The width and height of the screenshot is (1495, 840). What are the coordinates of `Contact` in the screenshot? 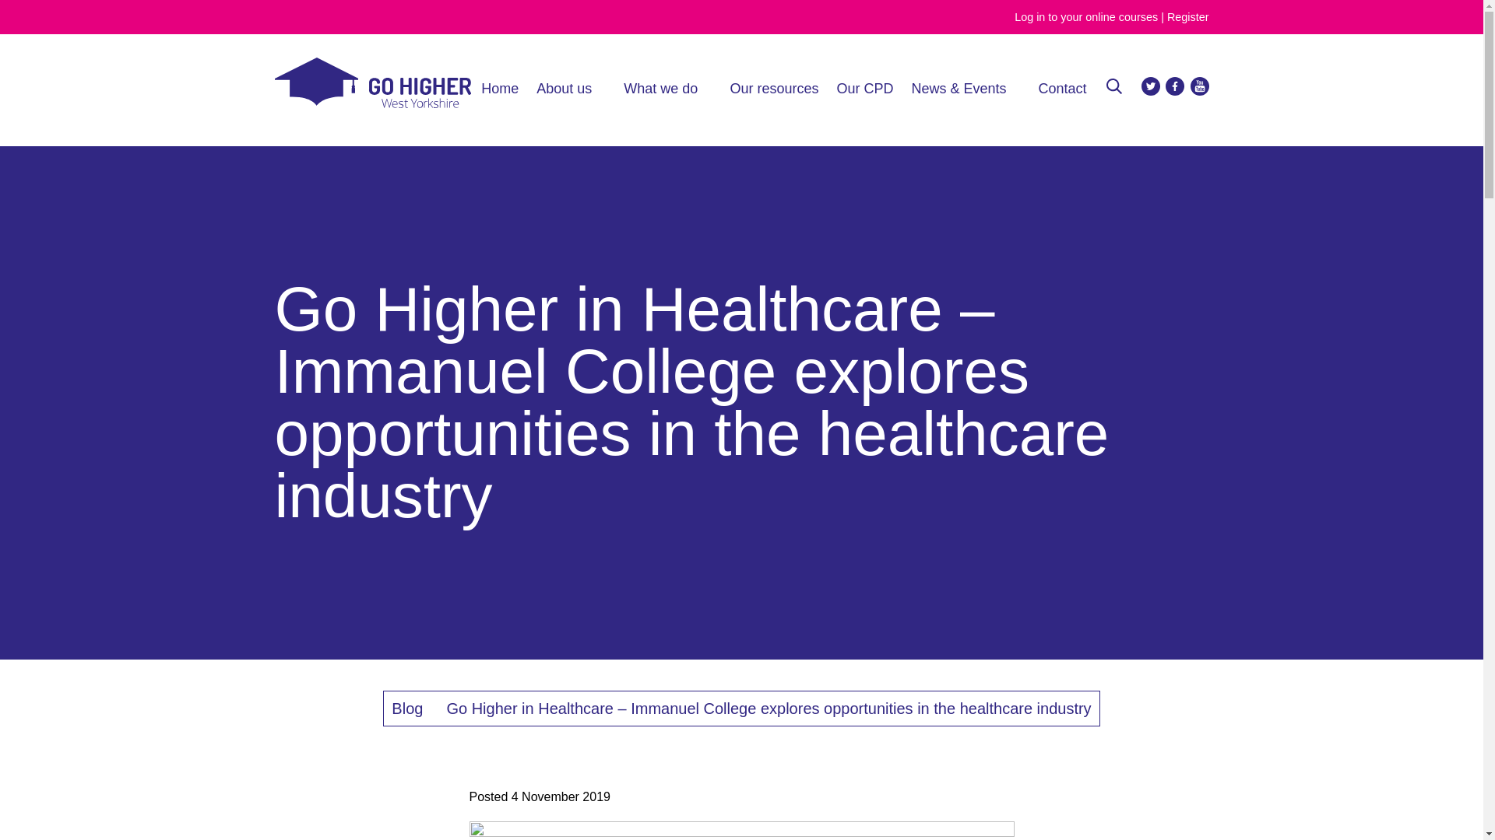 It's located at (1062, 89).